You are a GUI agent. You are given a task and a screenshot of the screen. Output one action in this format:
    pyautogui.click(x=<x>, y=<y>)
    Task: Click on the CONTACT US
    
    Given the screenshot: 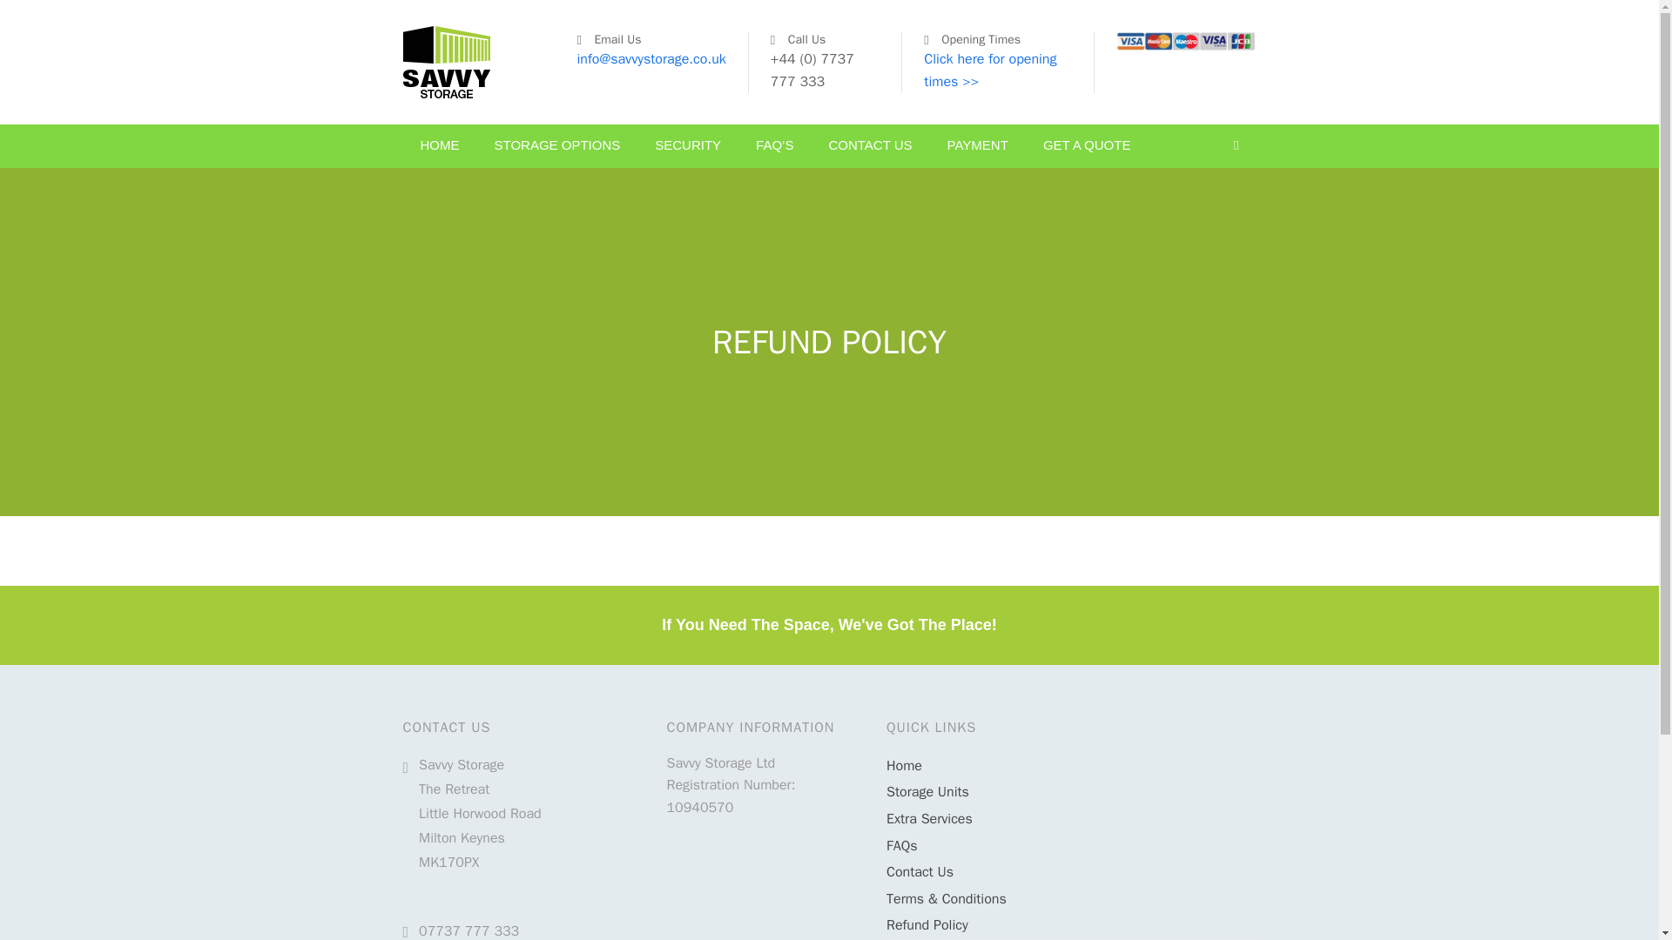 What is the action you would take?
    pyautogui.click(x=870, y=146)
    